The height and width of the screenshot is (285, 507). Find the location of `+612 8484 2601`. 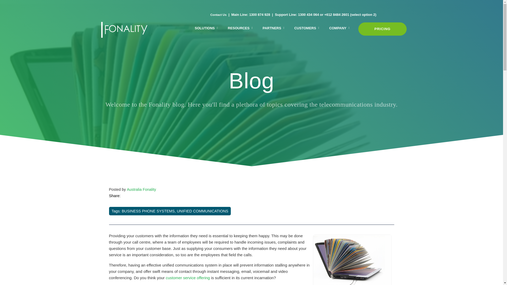

+612 8484 2601 is located at coordinates (337, 15).